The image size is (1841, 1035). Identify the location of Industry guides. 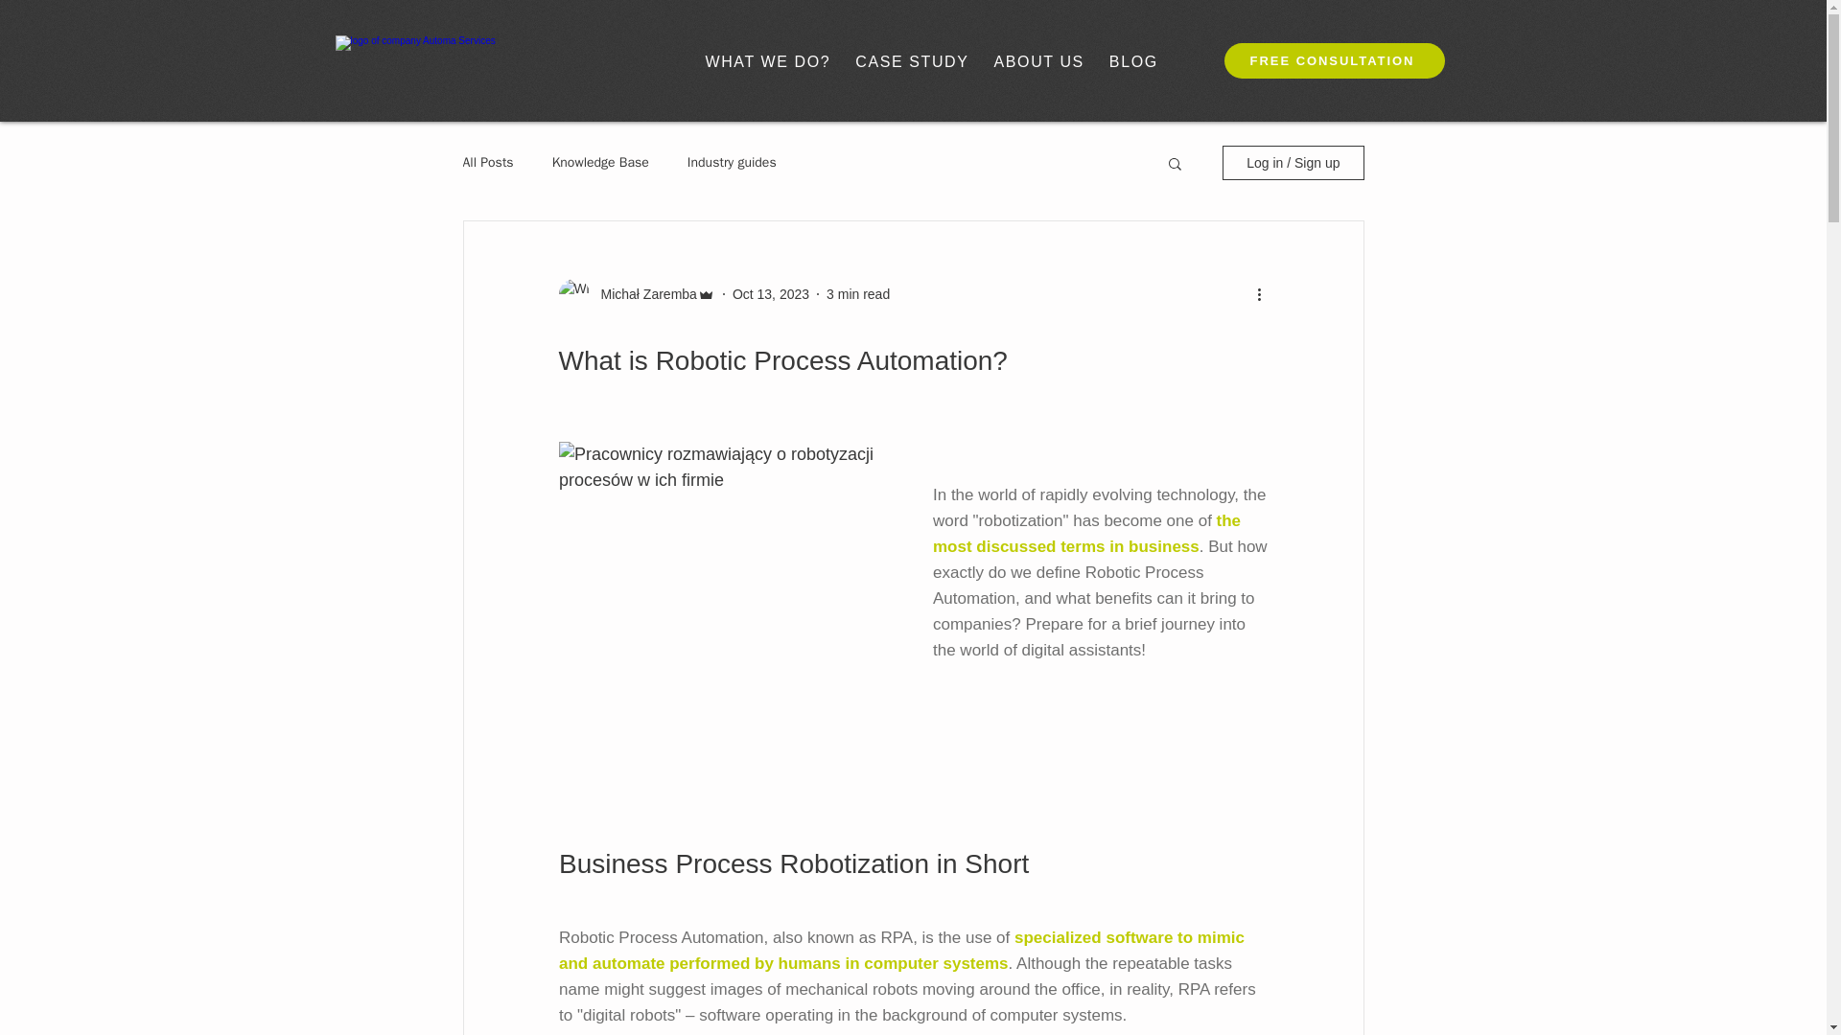
(732, 163).